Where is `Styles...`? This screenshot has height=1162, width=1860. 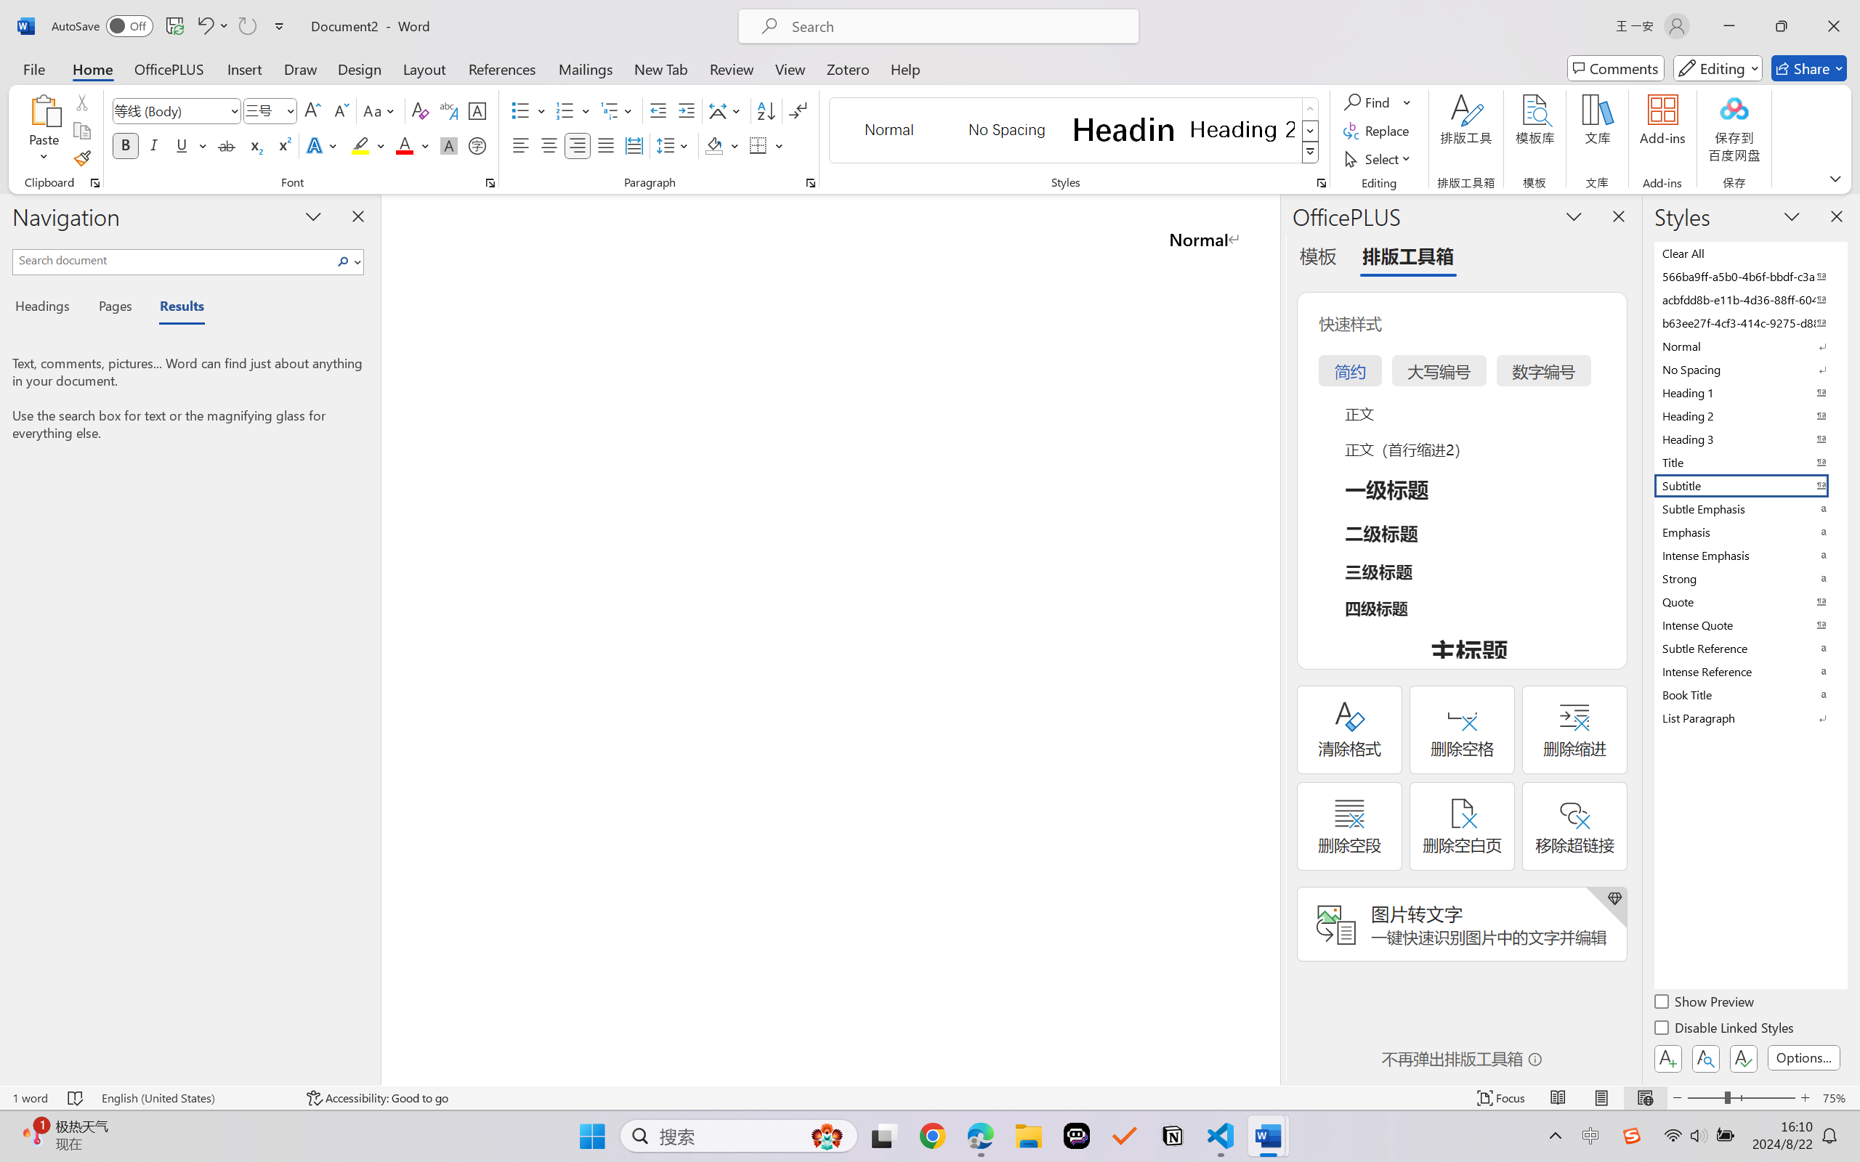
Styles... is located at coordinates (1321, 183).